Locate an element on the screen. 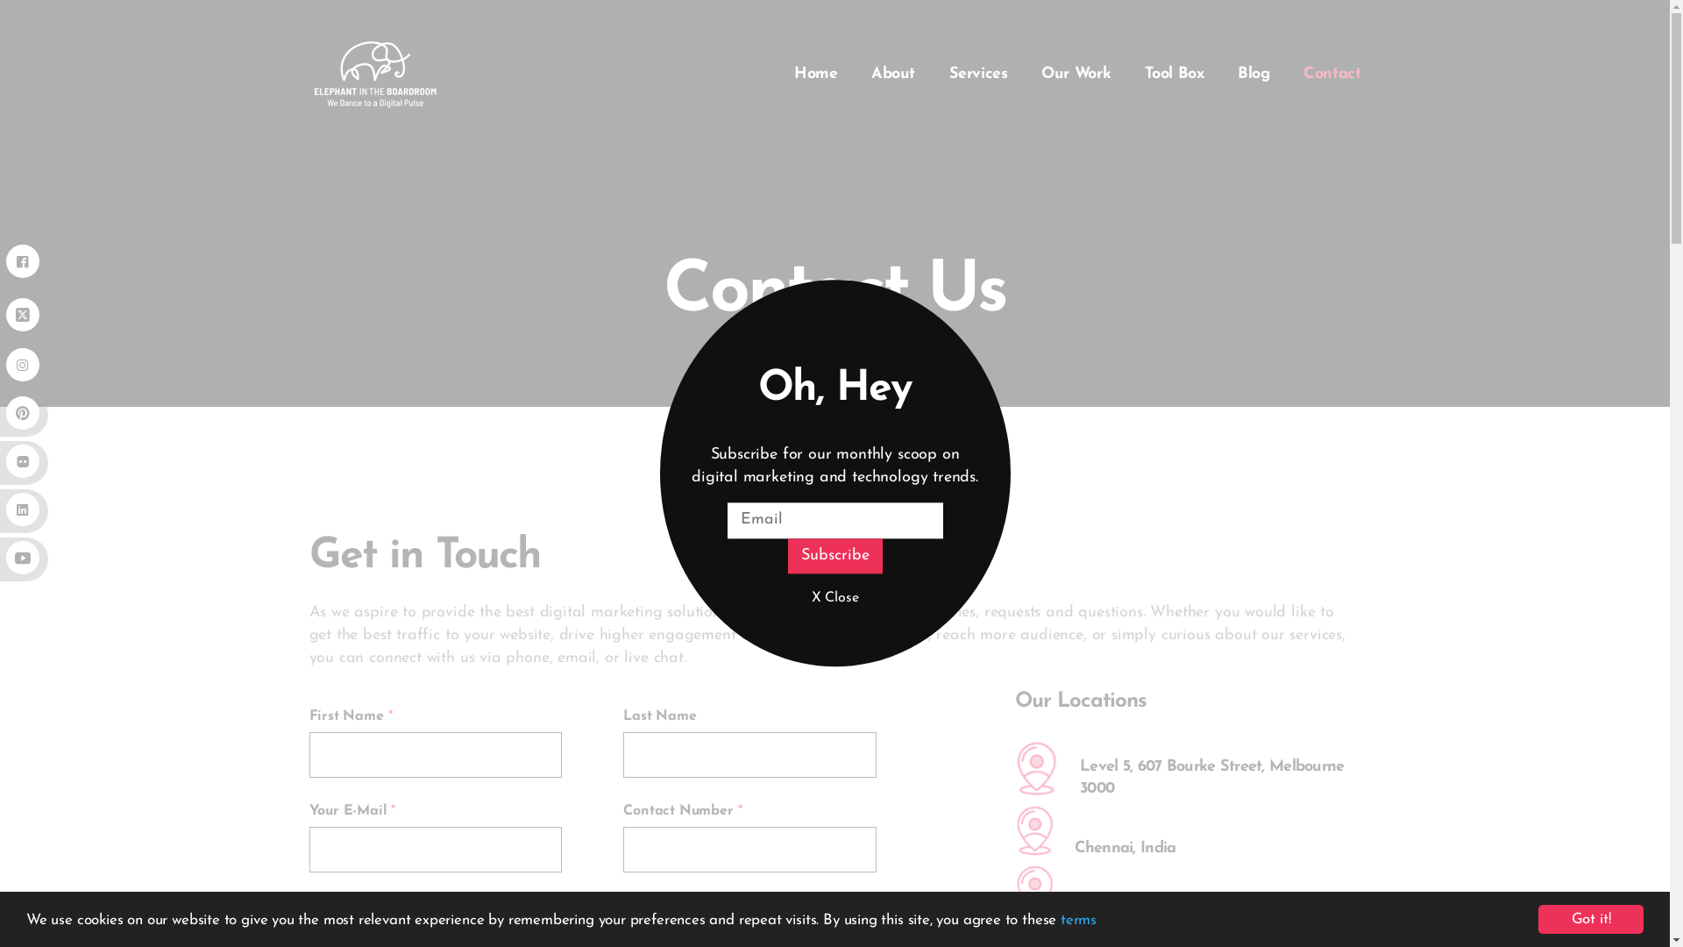 The width and height of the screenshot is (1683, 947). Contact is located at coordinates (1332, 74).